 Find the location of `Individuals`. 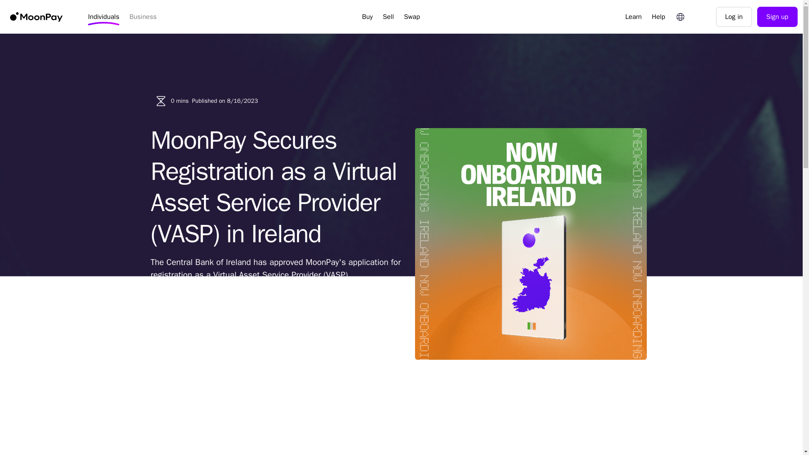

Individuals is located at coordinates (104, 17).